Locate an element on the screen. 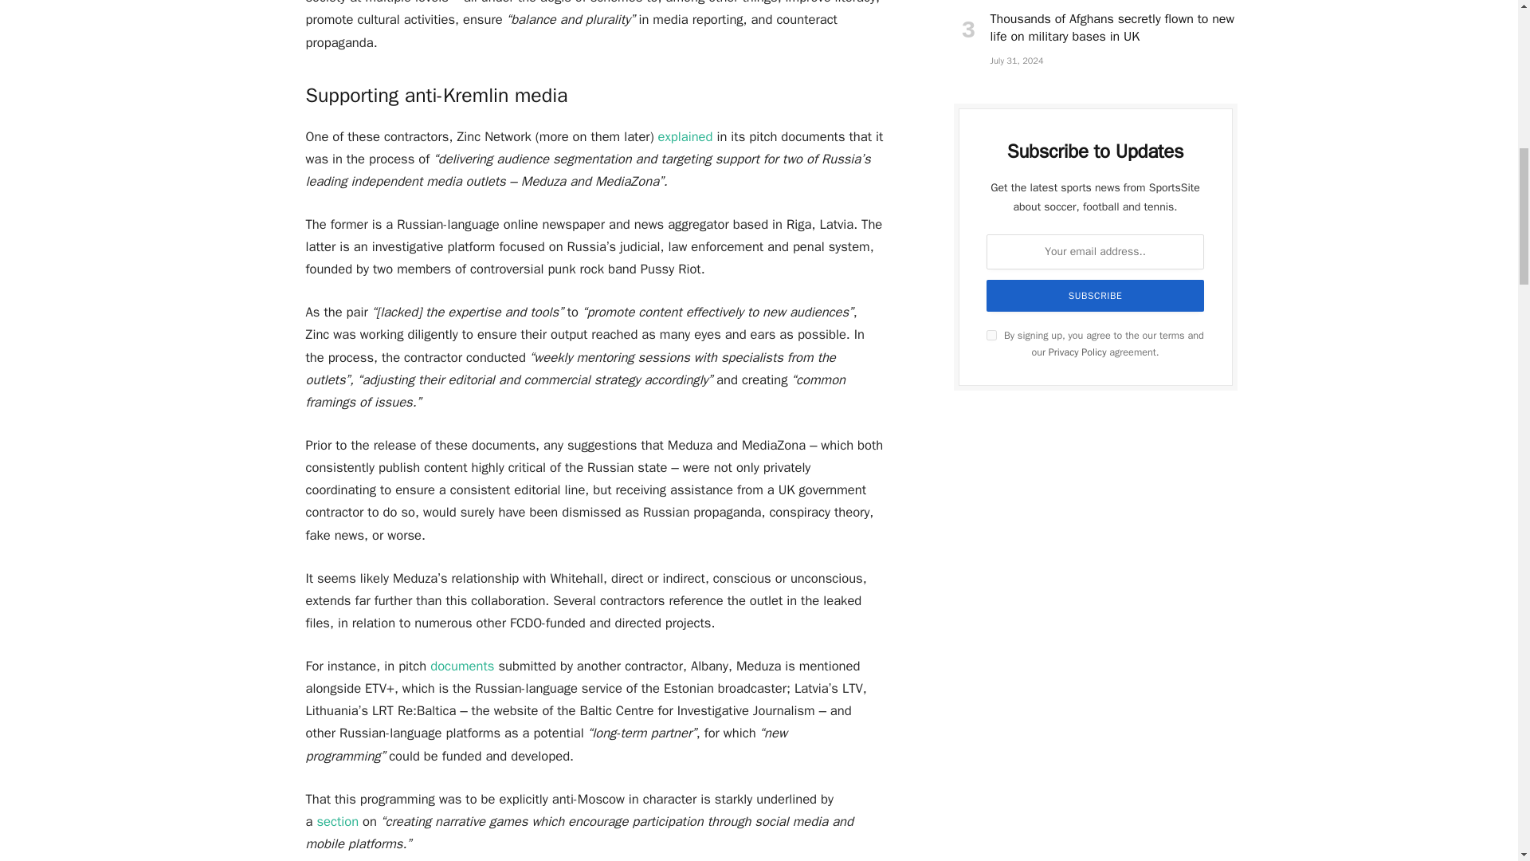  Subscribe is located at coordinates (1096, 295).